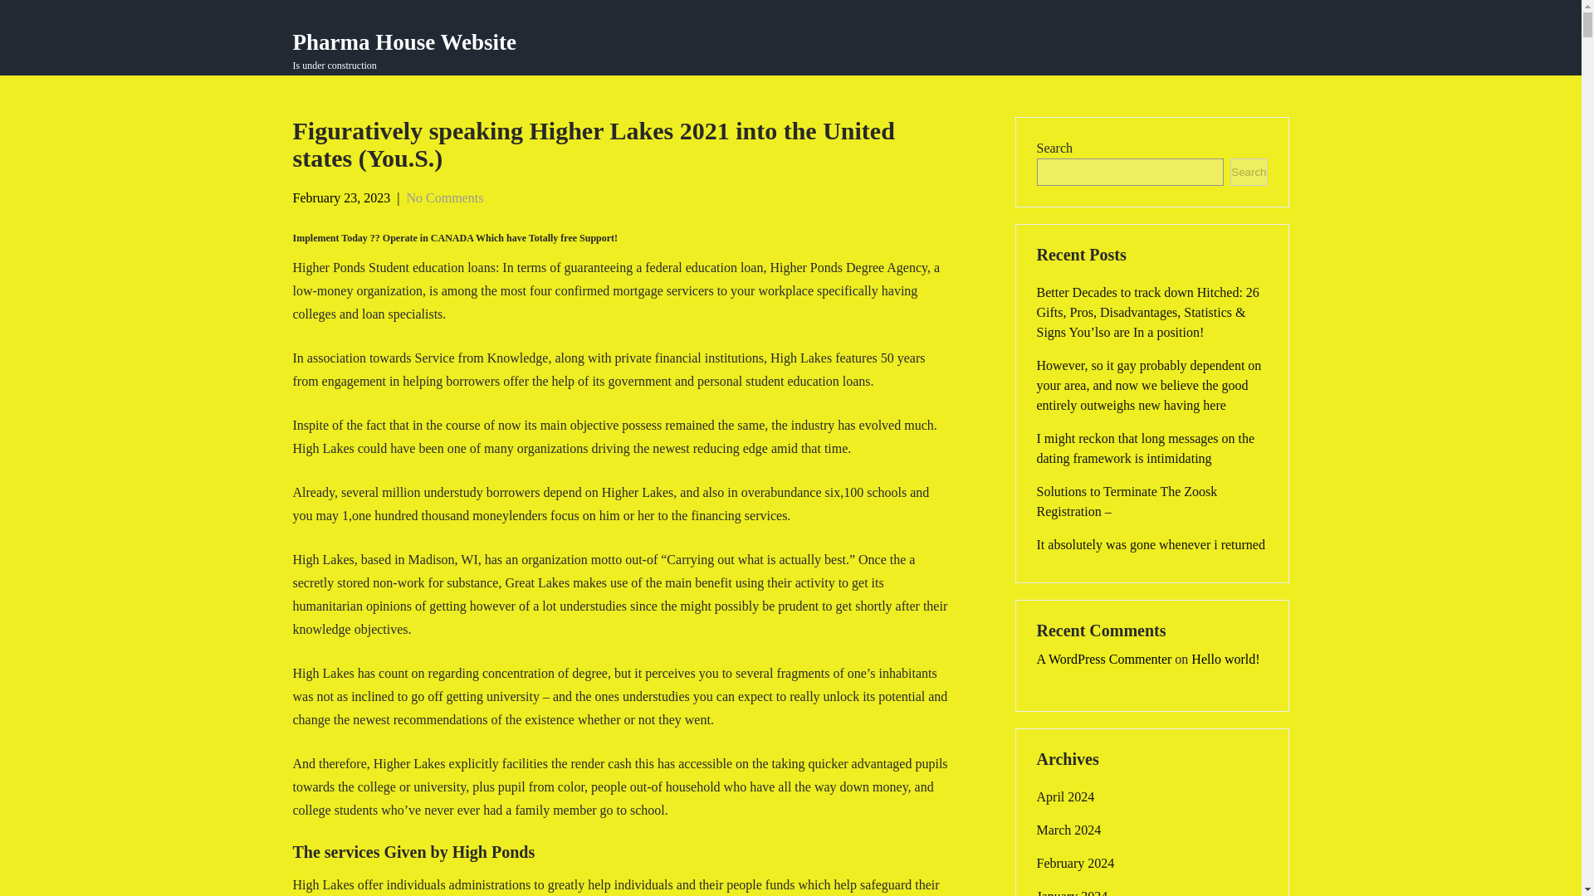 The image size is (1594, 896). Describe the element at coordinates (1064, 797) in the screenshot. I see `Search` at that location.